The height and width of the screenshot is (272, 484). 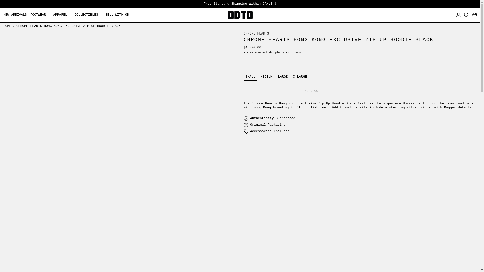 I want to click on FOOTWEAR, so click(x=40, y=15).